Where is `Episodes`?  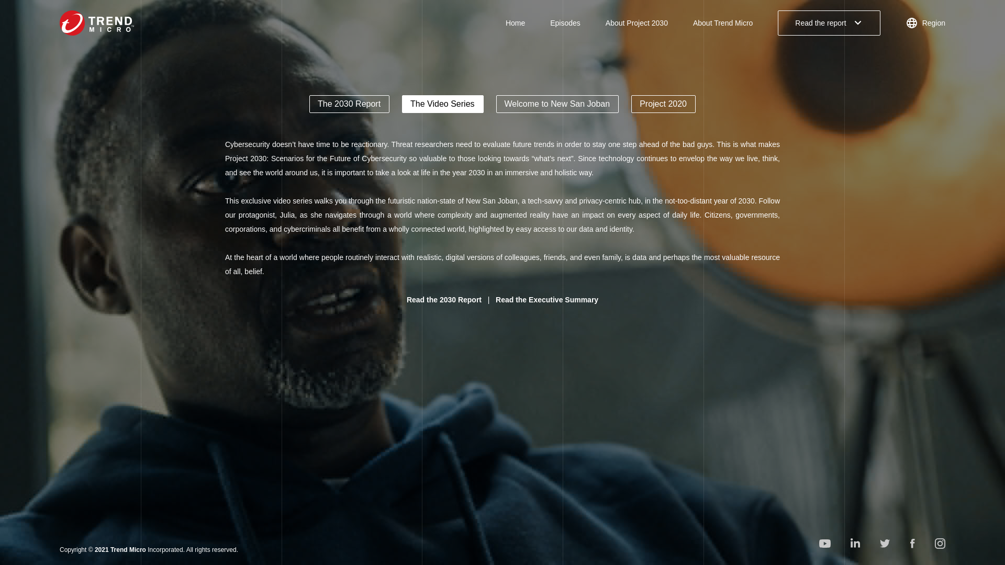 Episodes is located at coordinates (565, 22).